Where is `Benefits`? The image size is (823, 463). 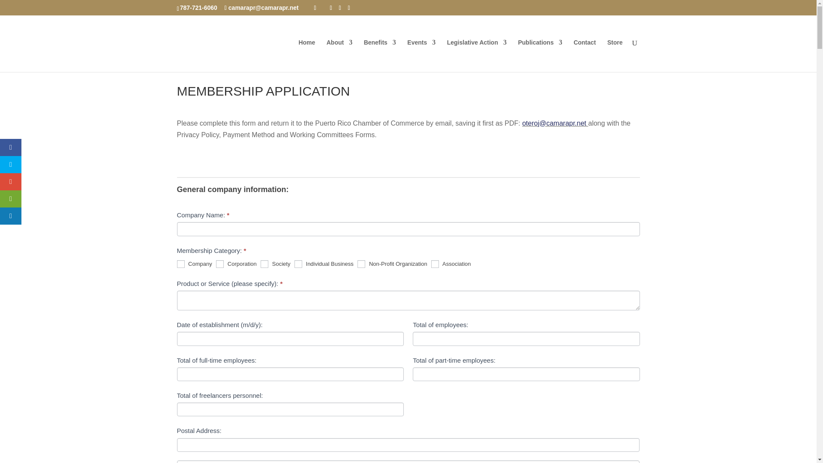
Benefits is located at coordinates (380, 56).